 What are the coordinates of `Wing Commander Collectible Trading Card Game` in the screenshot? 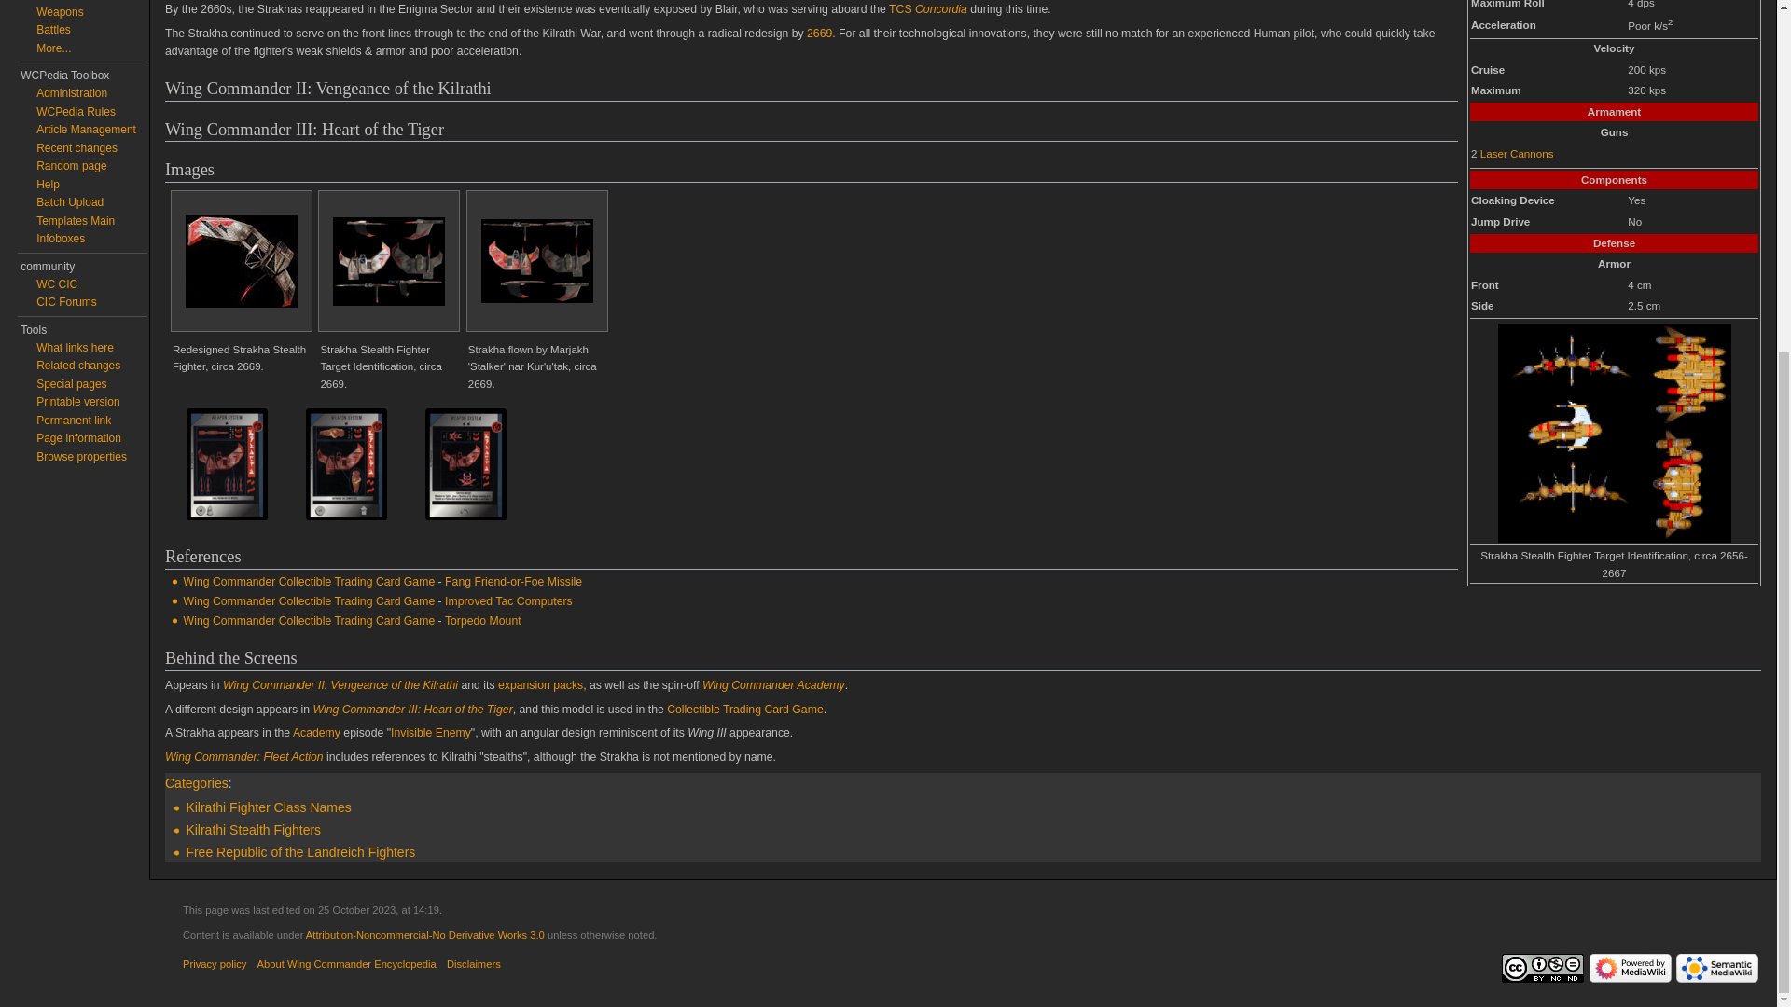 It's located at (310, 581).